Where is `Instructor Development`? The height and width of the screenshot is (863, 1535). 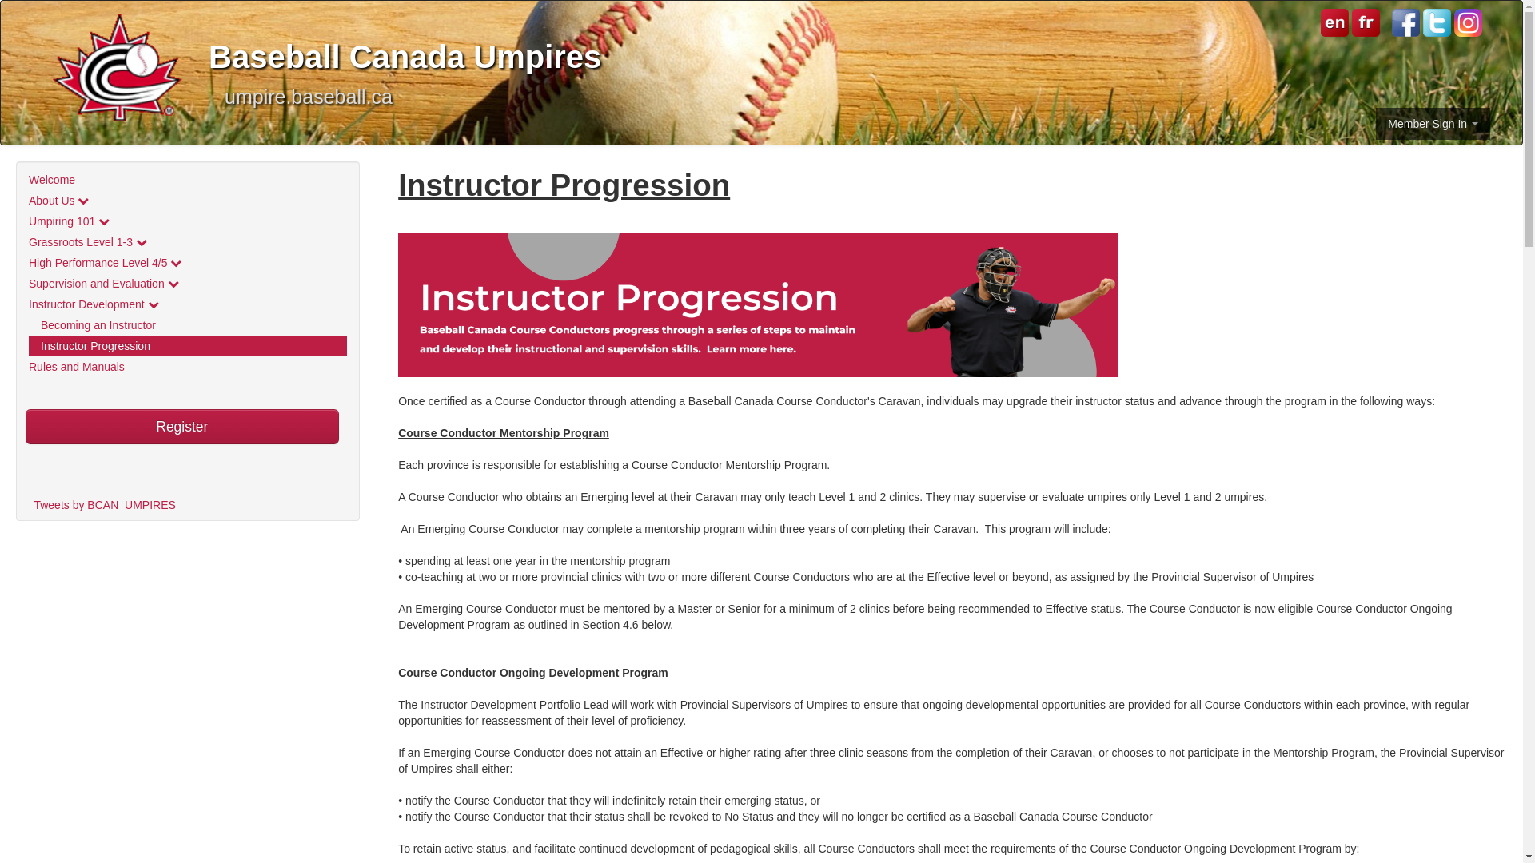 Instructor Development is located at coordinates (188, 304).